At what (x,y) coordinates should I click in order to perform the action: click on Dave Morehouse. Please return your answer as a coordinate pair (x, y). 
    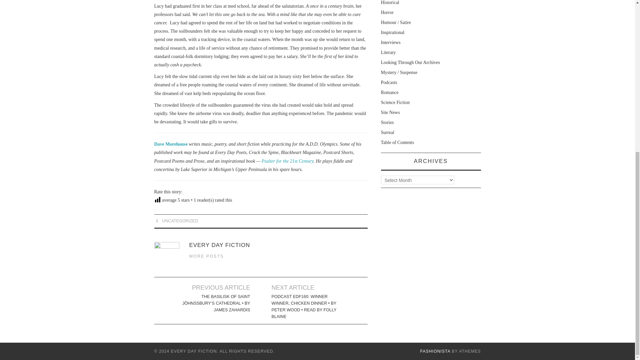
    Looking at the image, I should click on (171, 144).